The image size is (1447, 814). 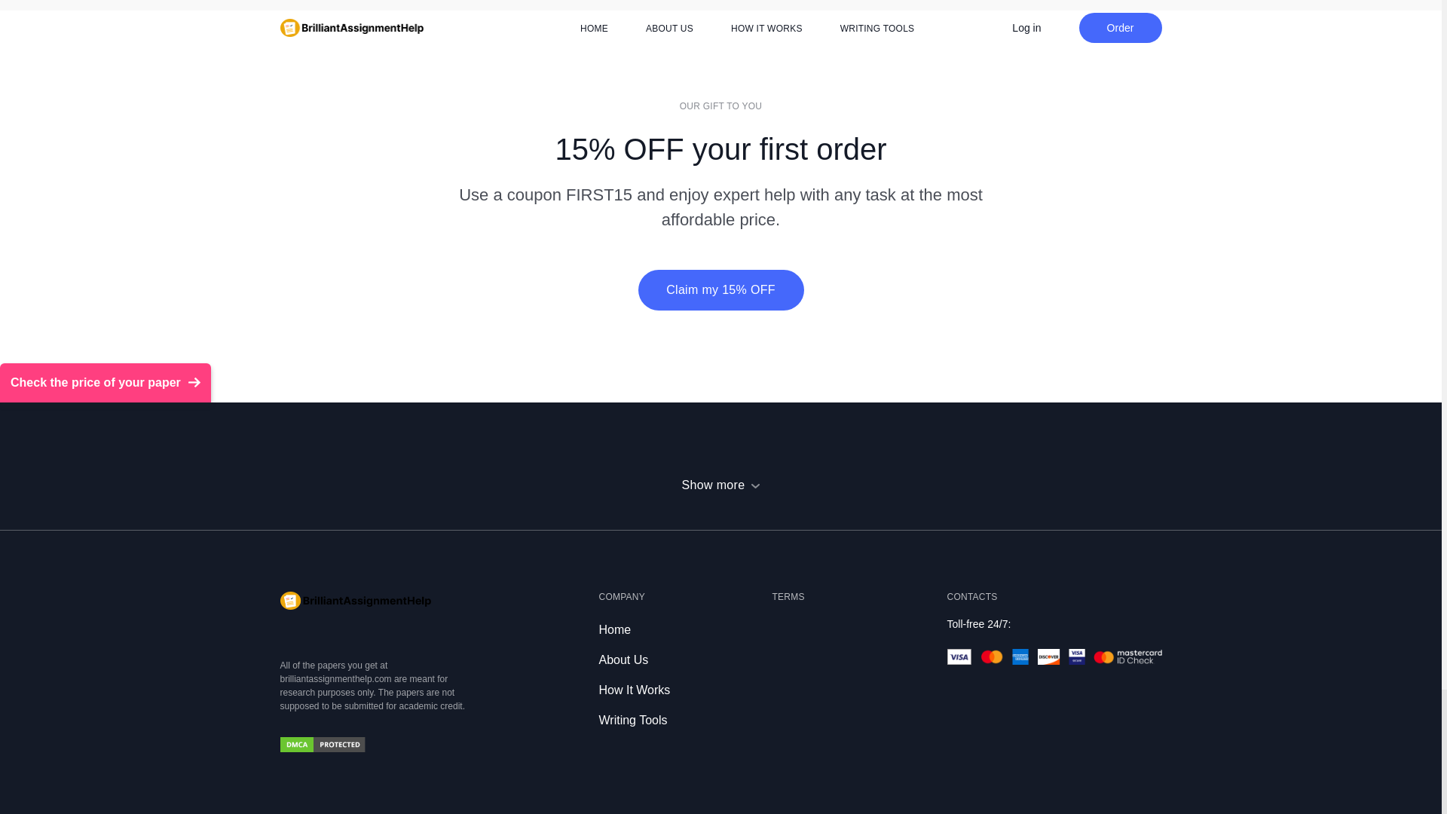 What do you see at coordinates (623, 660) in the screenshot?
I see `About Us` at bounding box center [623, 660].